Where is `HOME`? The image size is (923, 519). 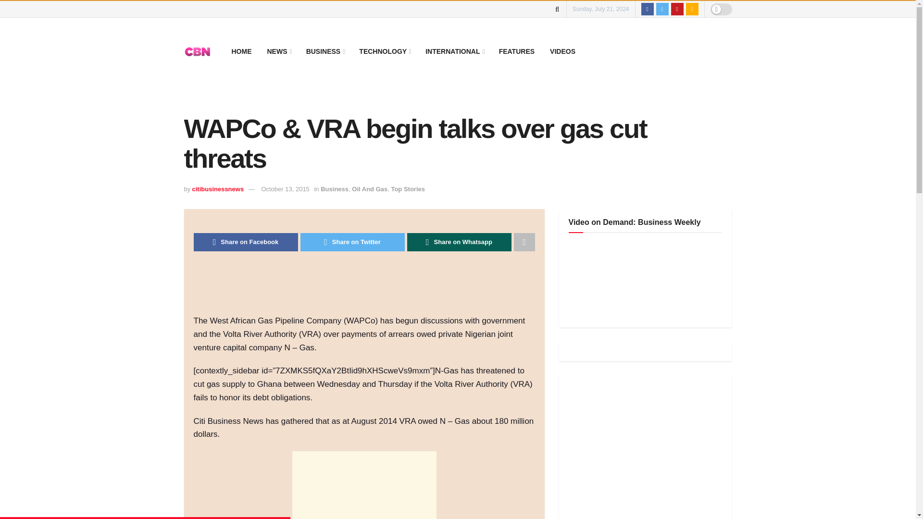 HOME is located at coordinates (241, 51).